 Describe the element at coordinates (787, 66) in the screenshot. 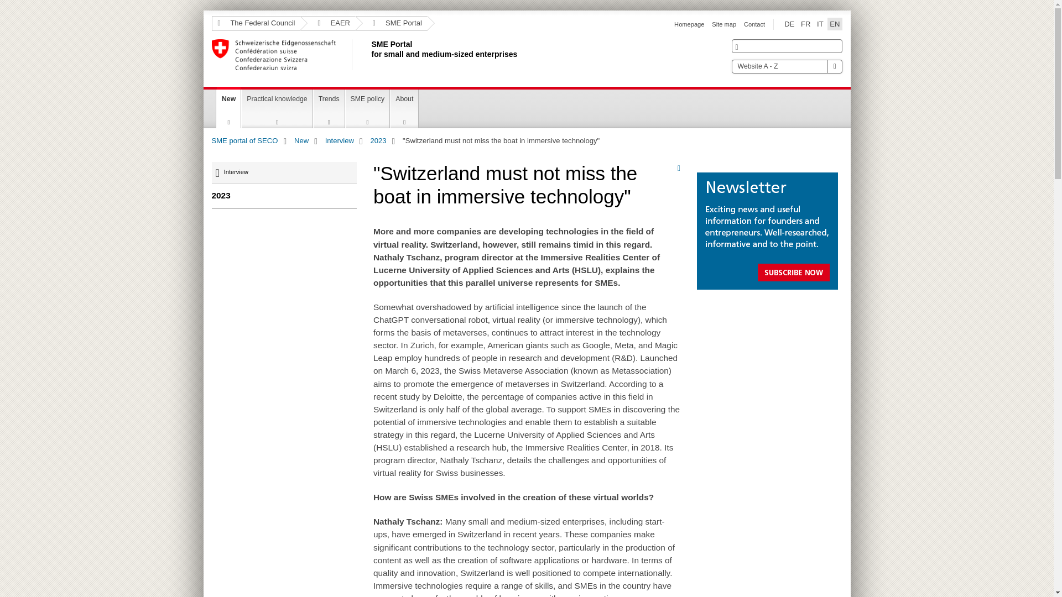

I see `Website A - Z` at that location.